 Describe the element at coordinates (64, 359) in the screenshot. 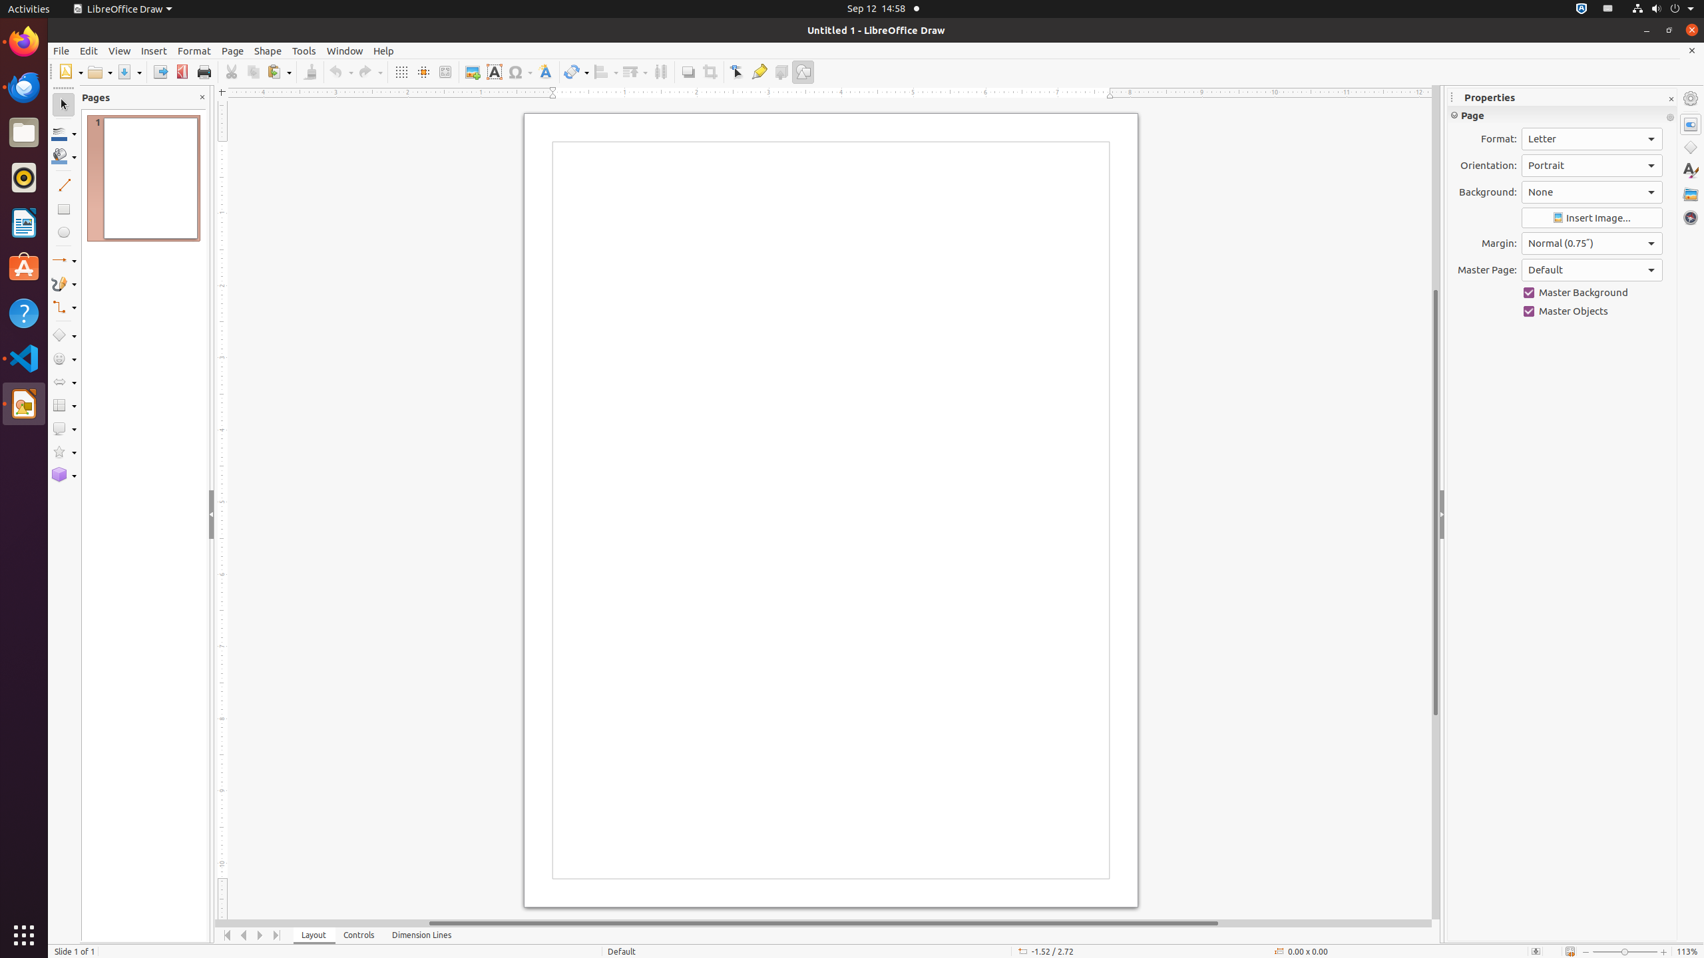

I see `Symbol Shapes` at that location.